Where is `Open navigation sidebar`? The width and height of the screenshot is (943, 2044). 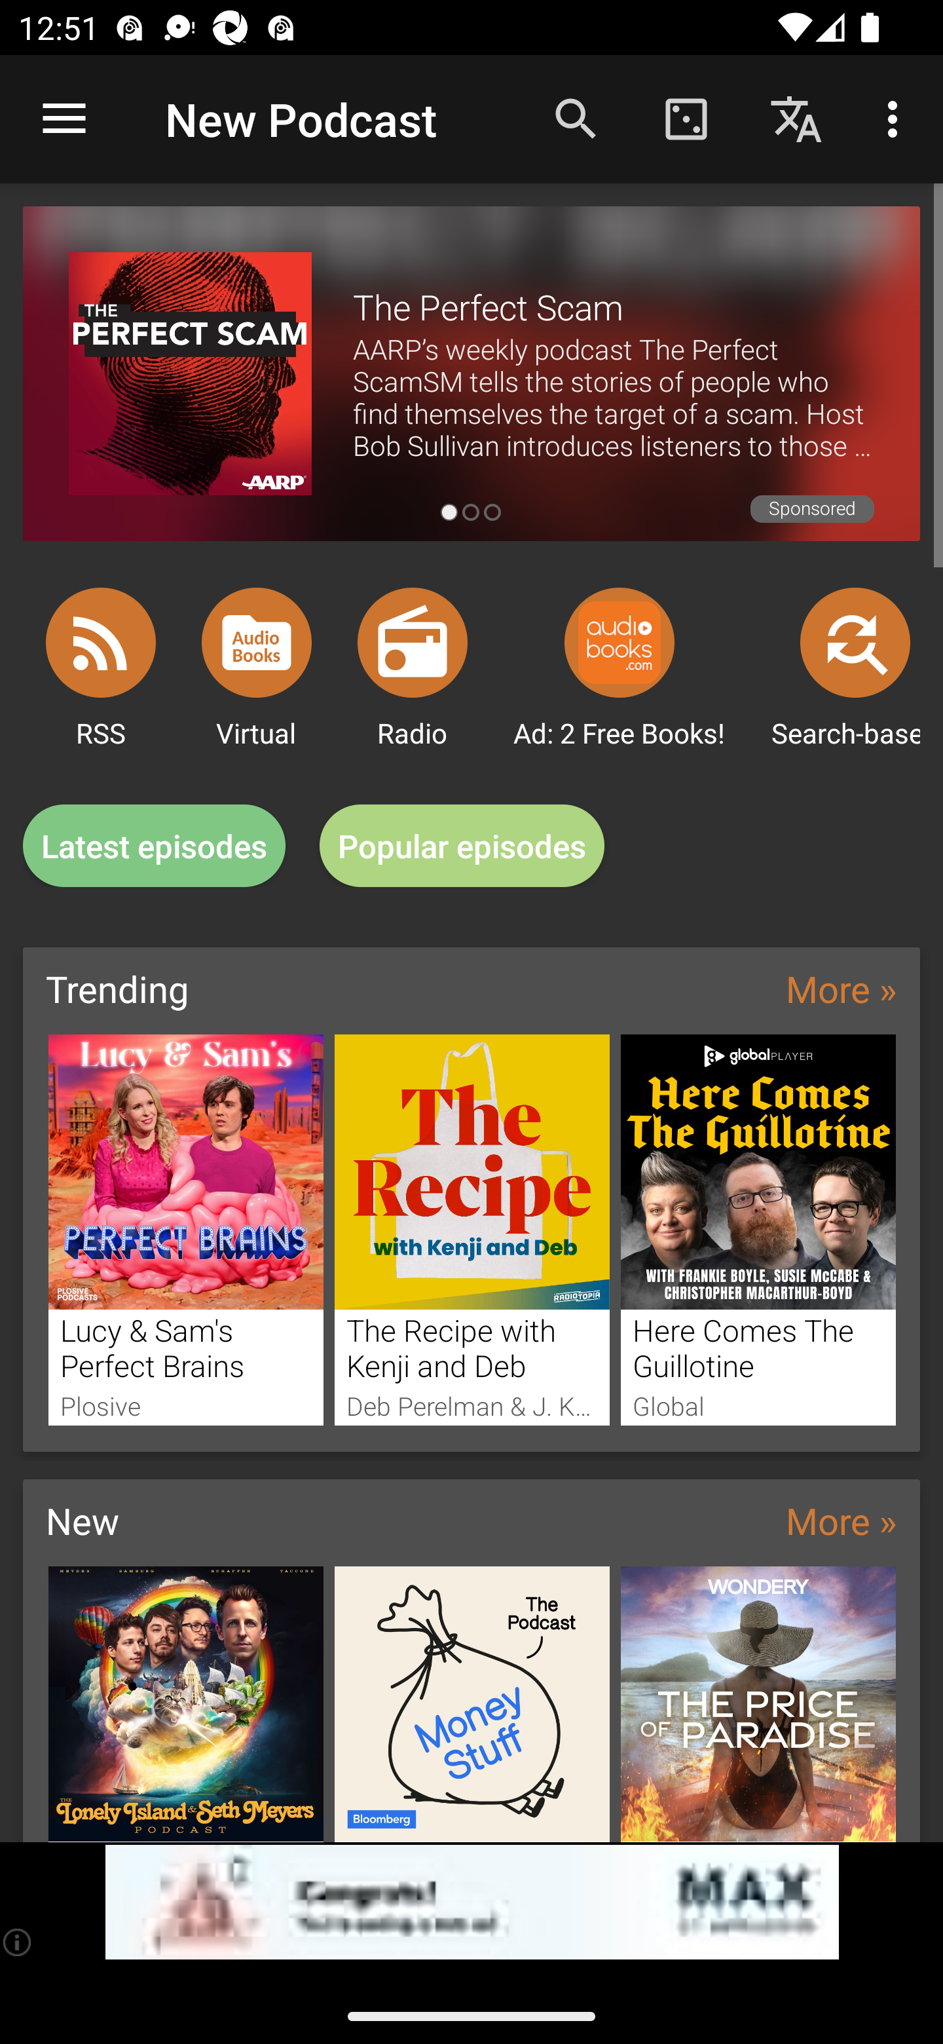 Open navigation sidebar is located at coordinates (64, 119).